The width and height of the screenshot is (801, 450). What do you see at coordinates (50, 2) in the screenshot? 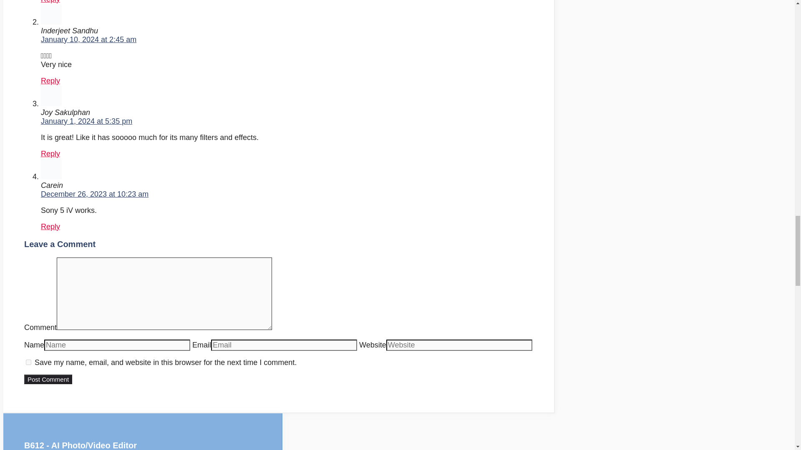
I see `Reply` at bounding box center [50, 2].